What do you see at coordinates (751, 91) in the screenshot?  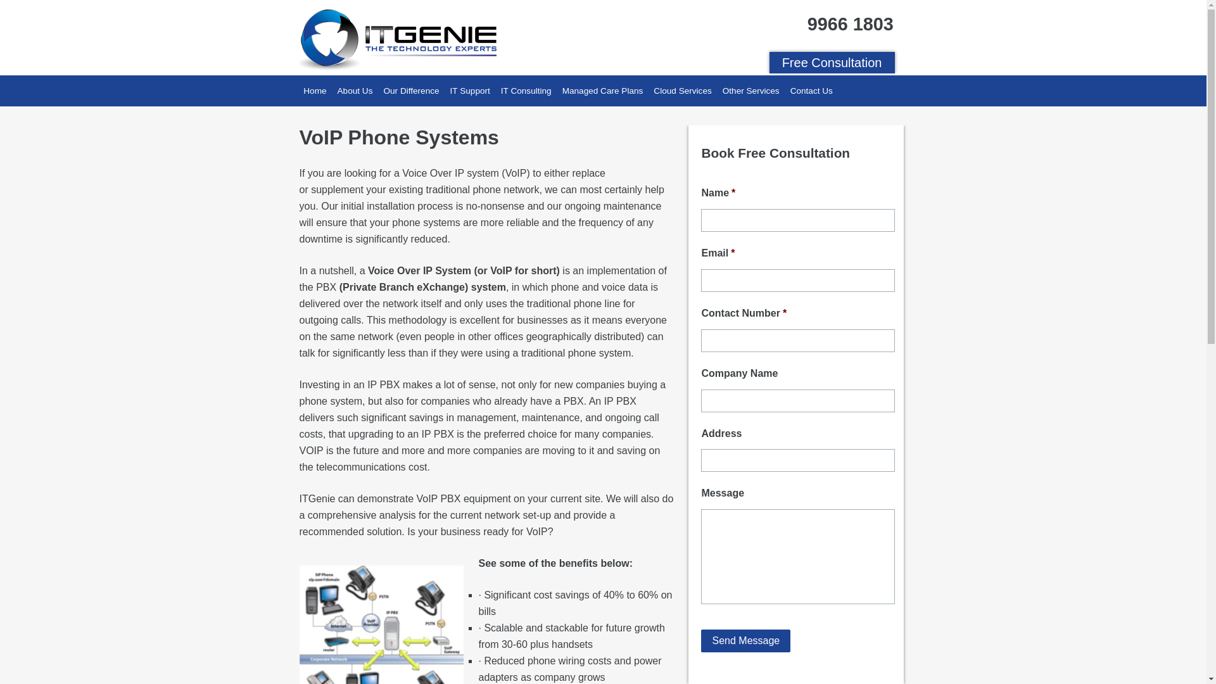 I see `Other Services` at bounding box center [751, 91].